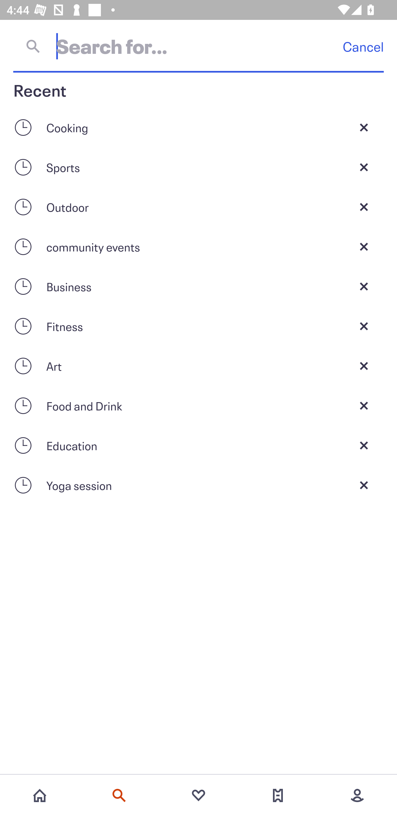  What do you see at coordinates (198, 286) in the screenshot?
I see `Business Close current screen` at bounding box center [198, 286].